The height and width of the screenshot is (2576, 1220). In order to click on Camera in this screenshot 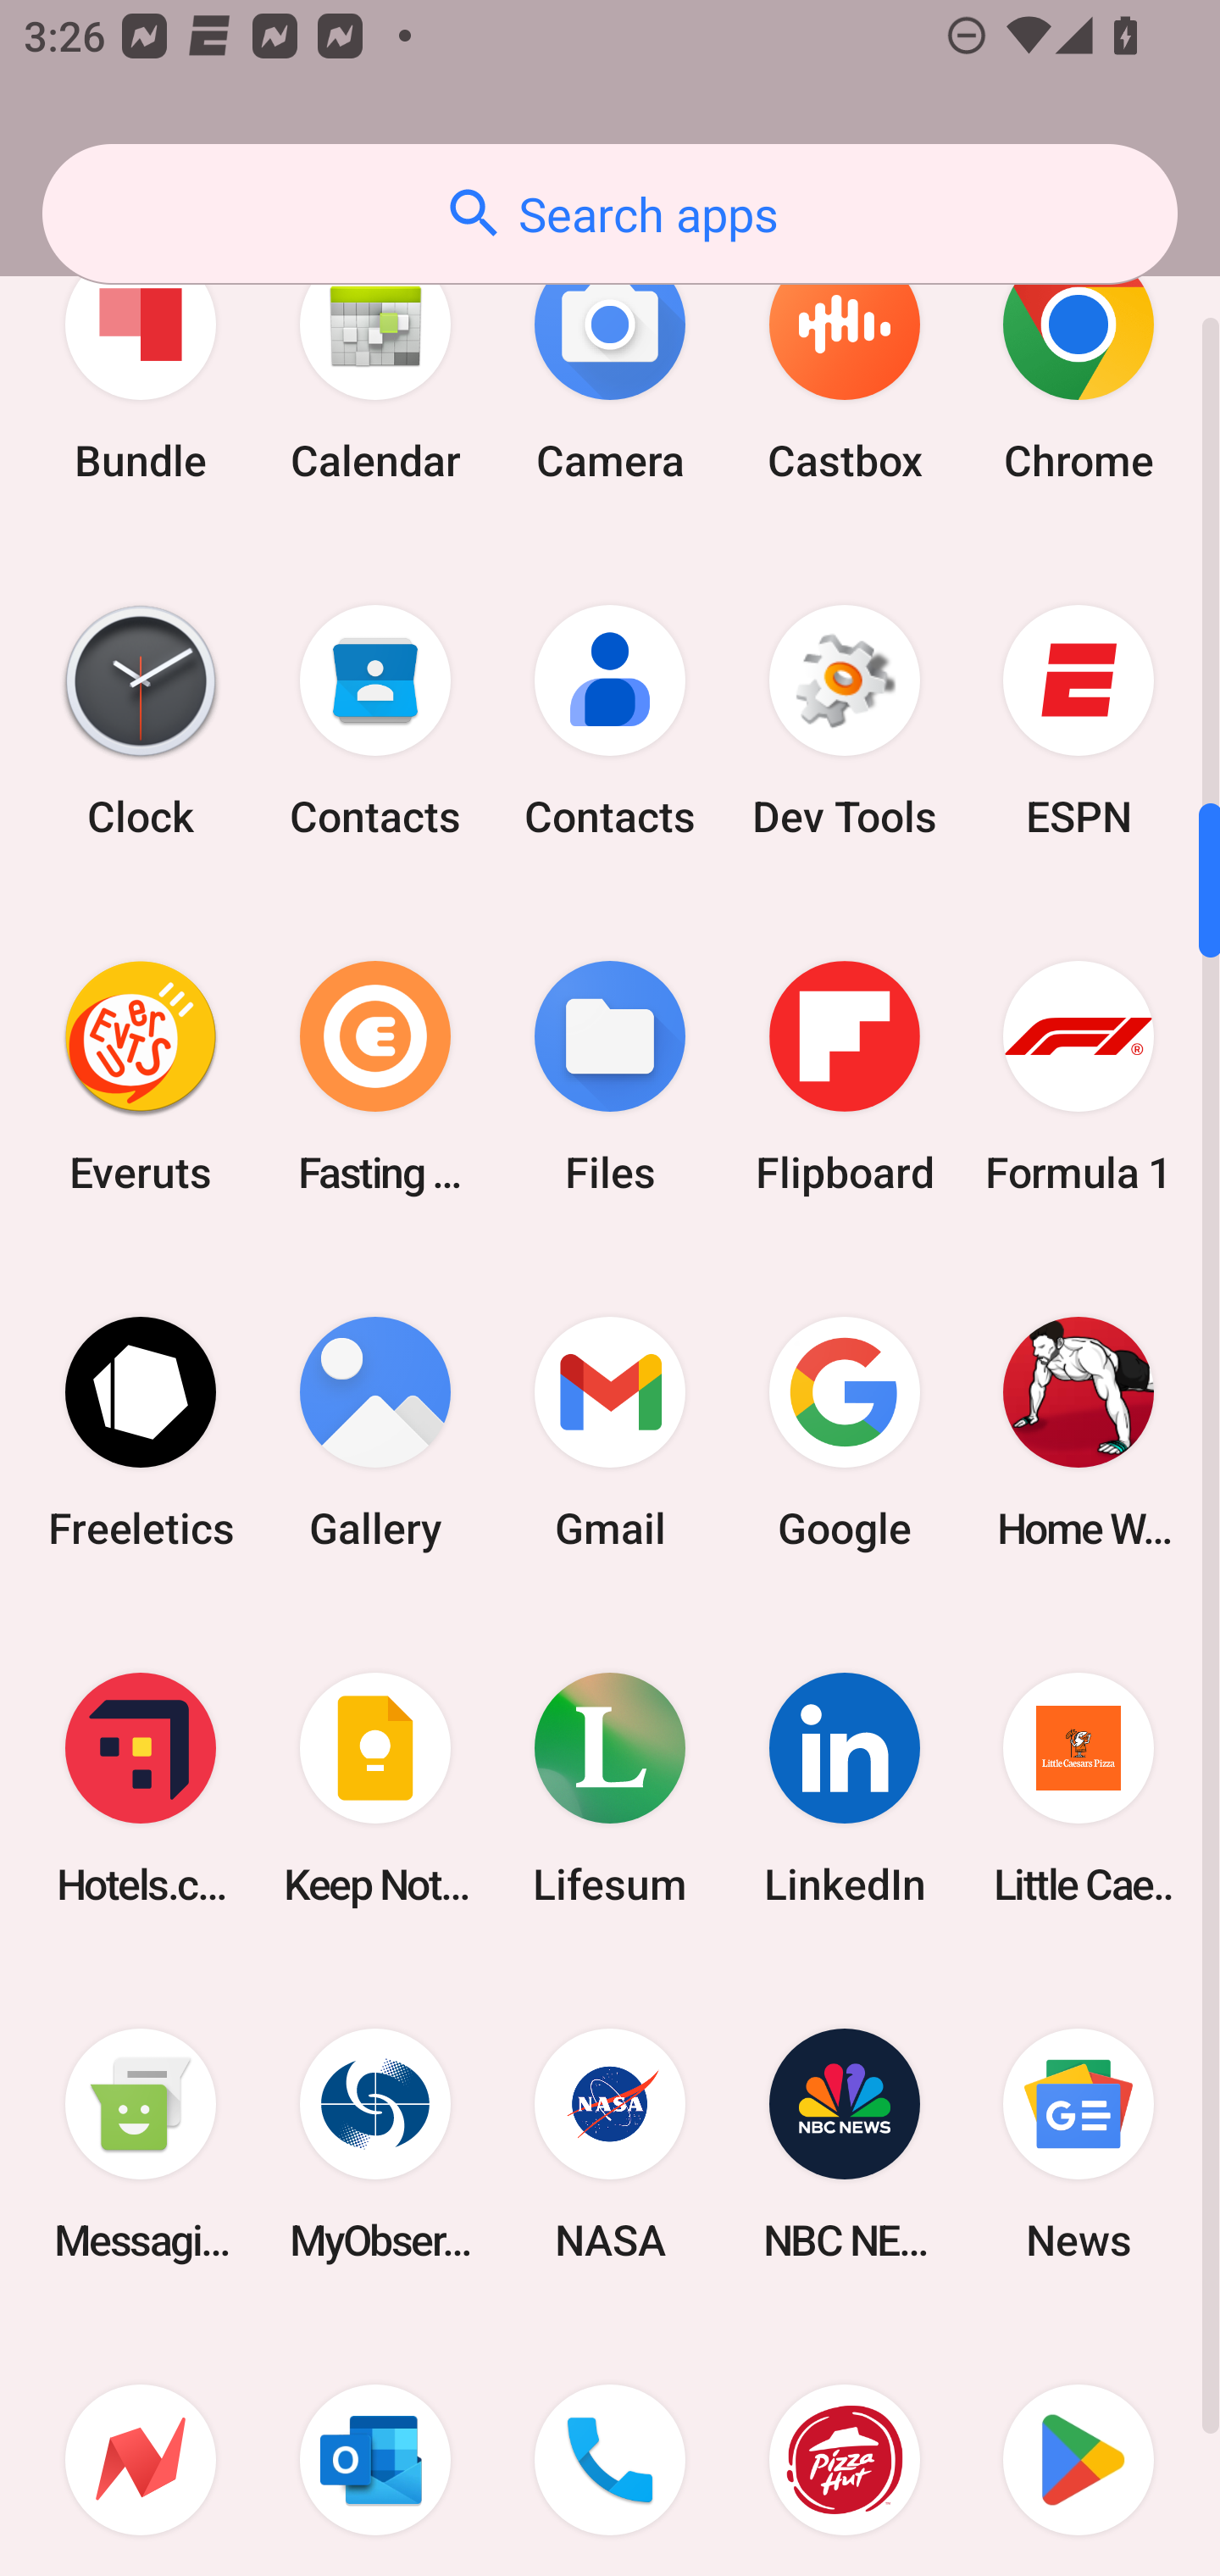, I will do `click(610, 365)`.